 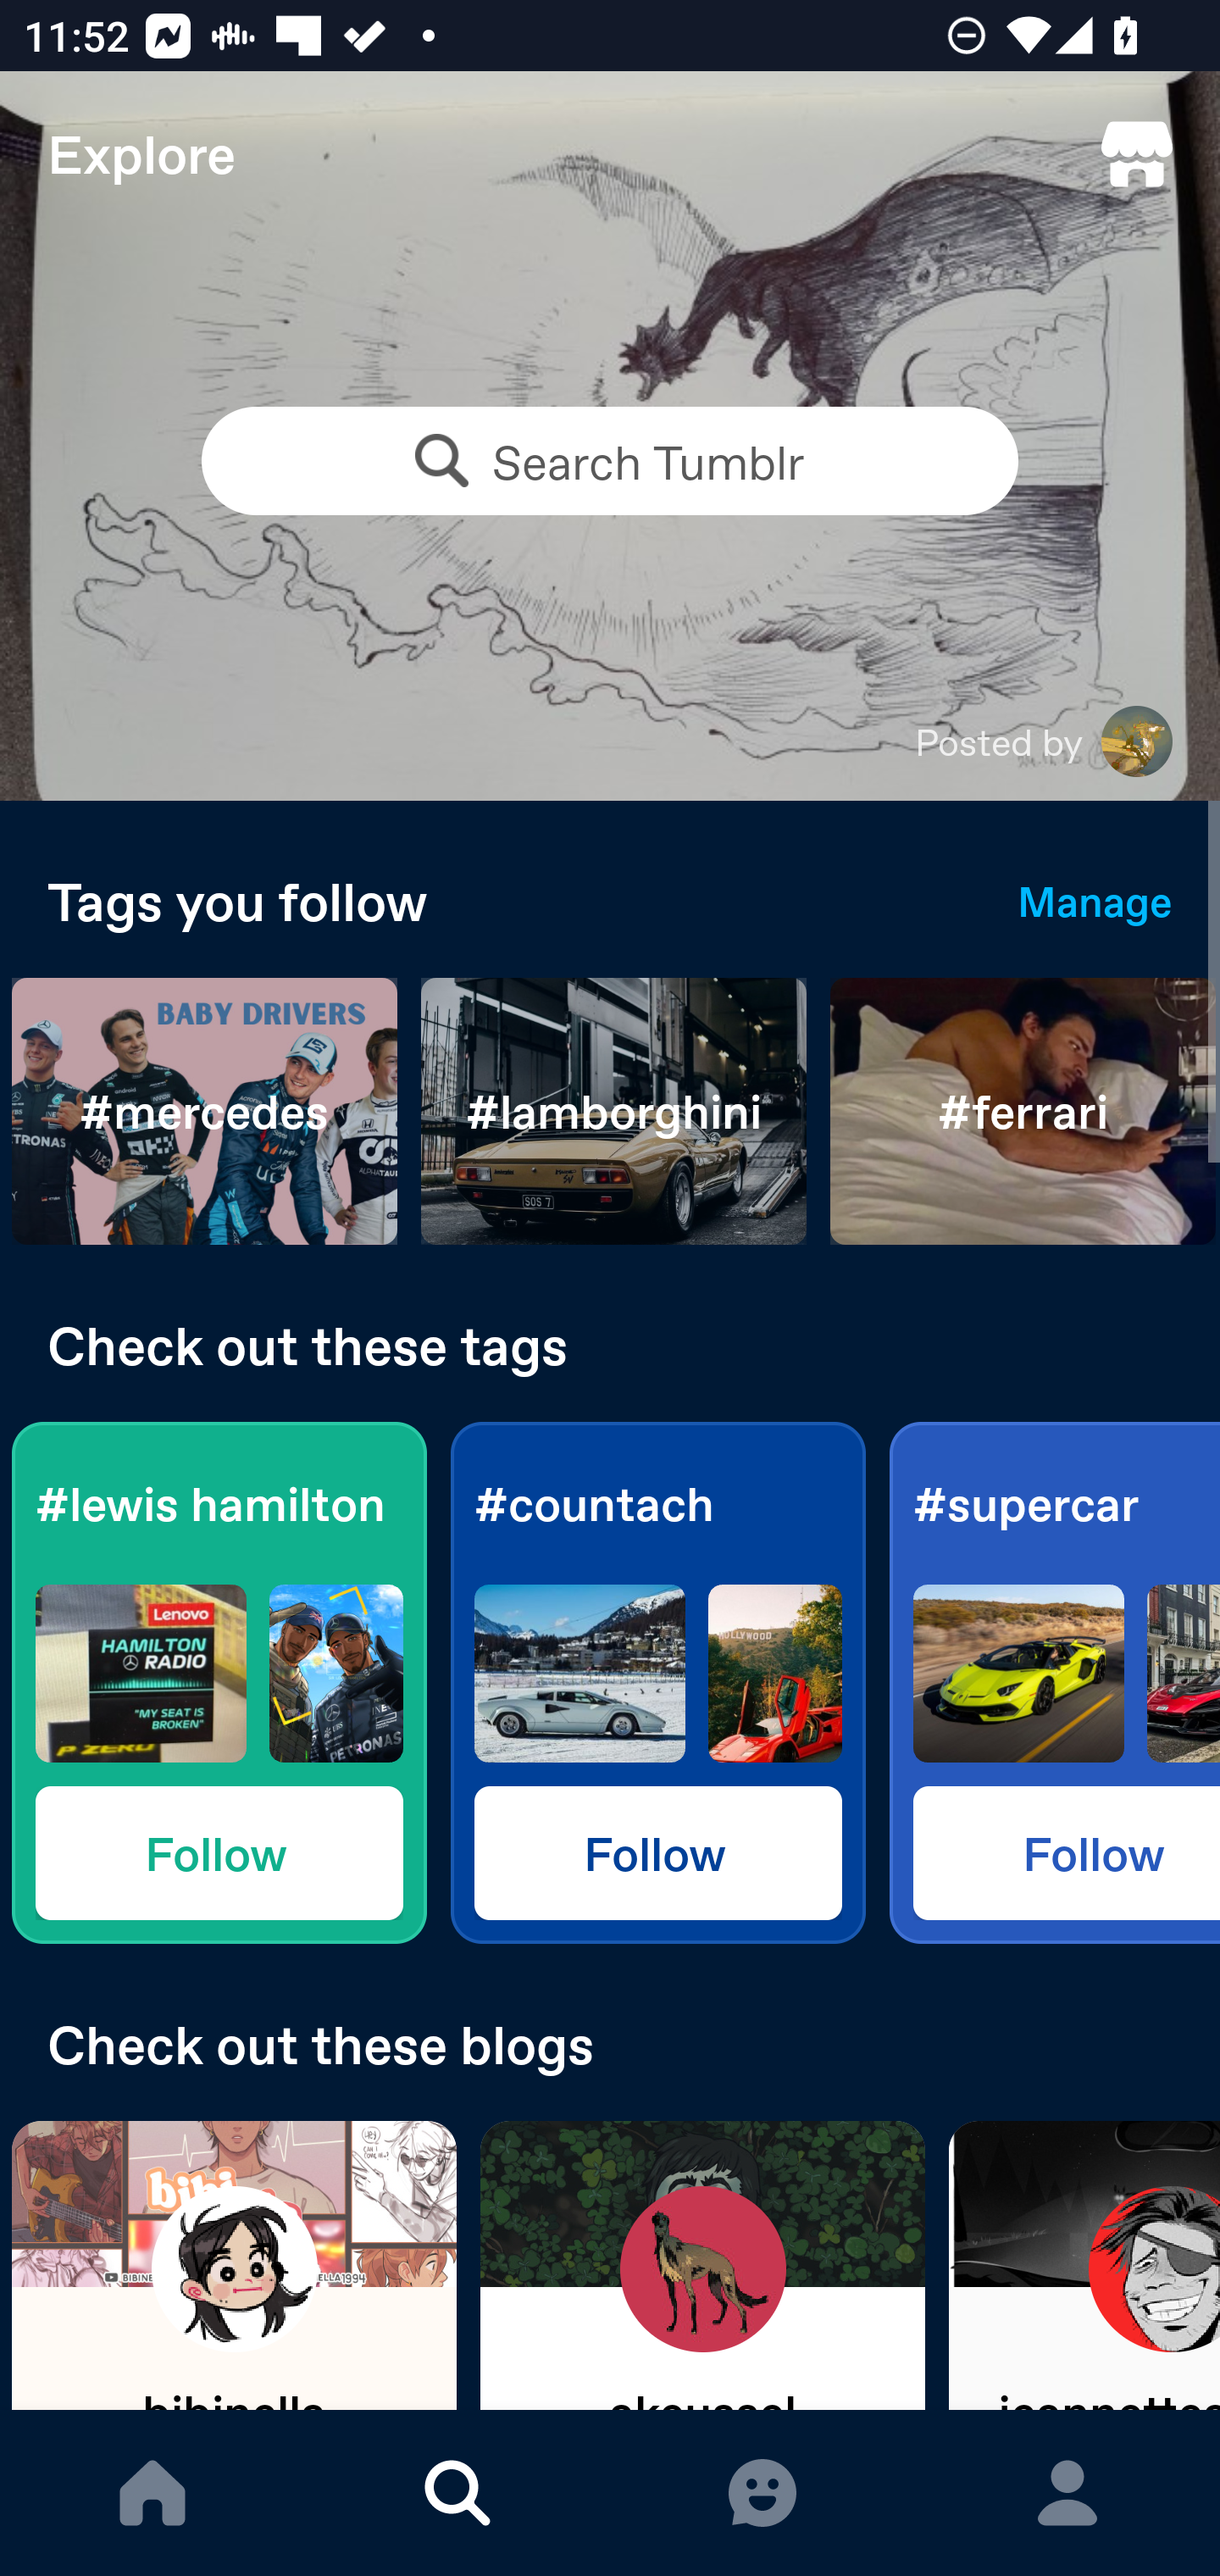 What do you see at coordinates (205, 1112) in the screenshot?
I see `#mercedes` at bounding box center [205, 1112].